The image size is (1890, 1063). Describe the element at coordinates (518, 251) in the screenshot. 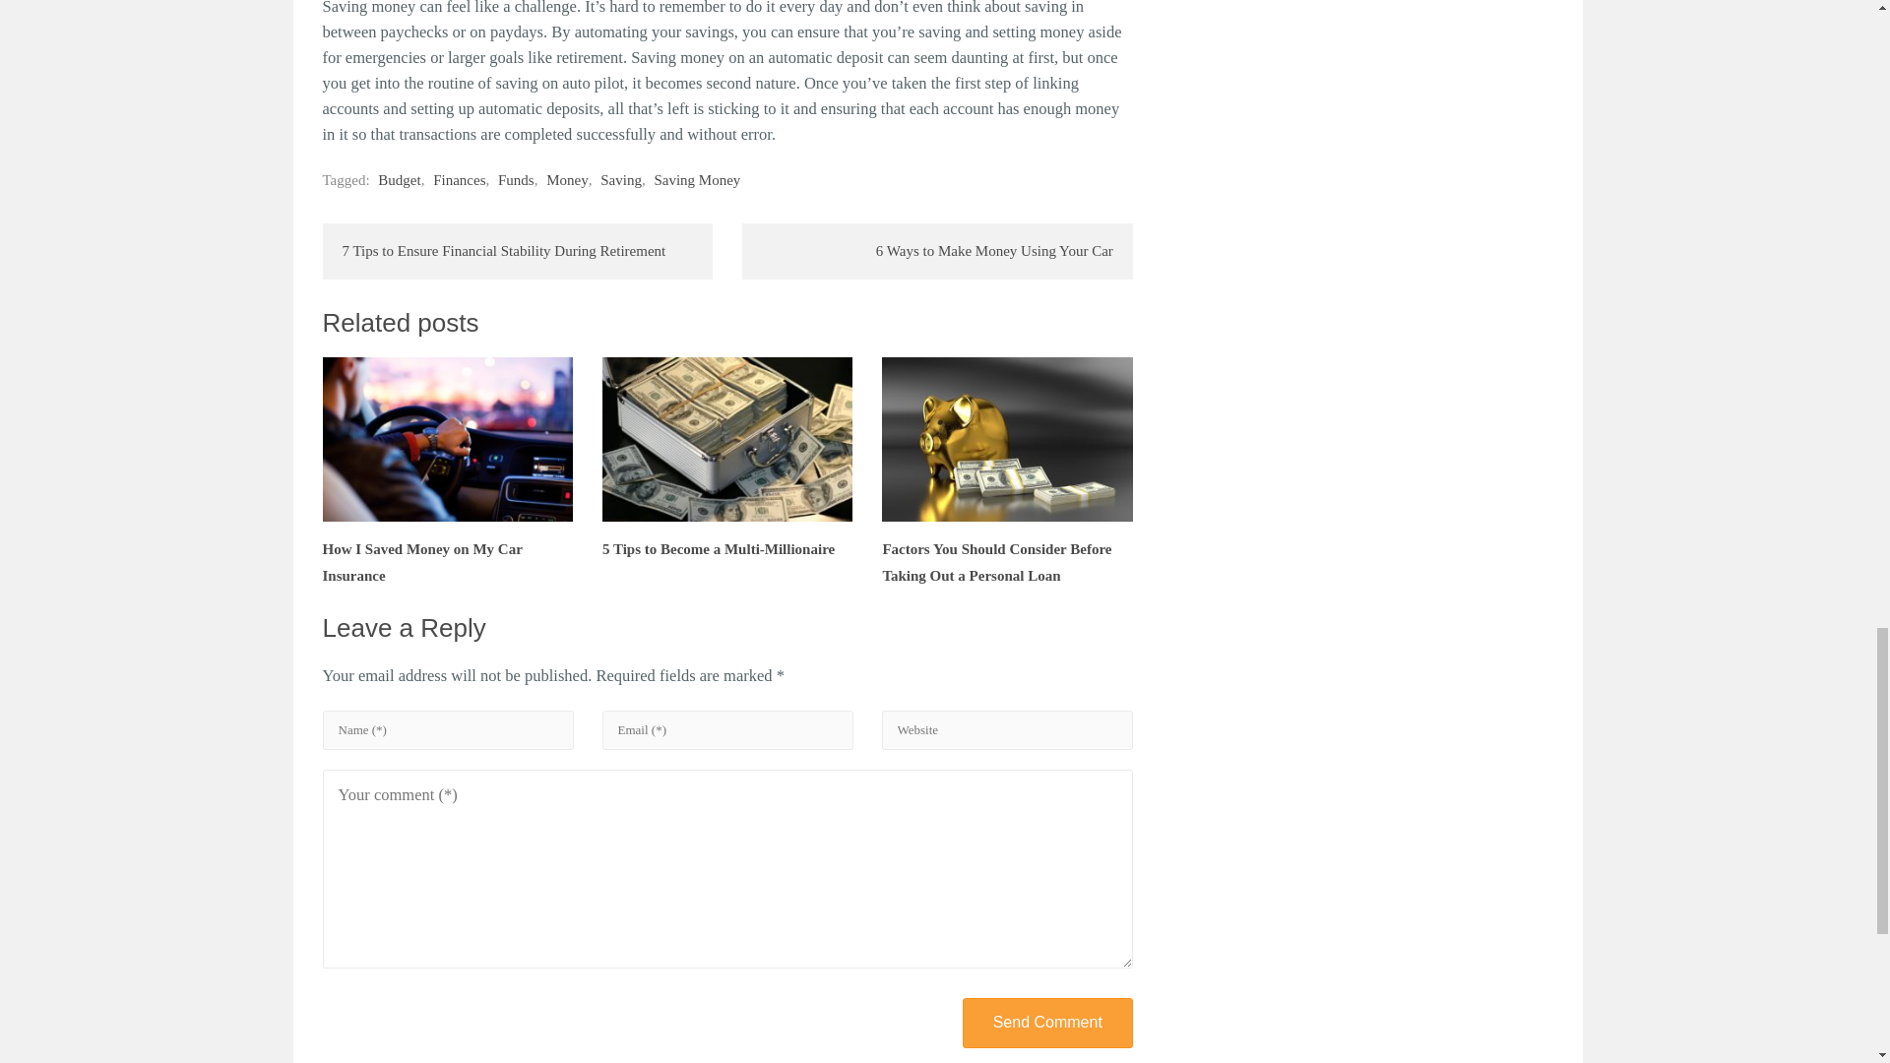

I see `7 Tips to Ensure Financial Stability During Retirement` at that location.